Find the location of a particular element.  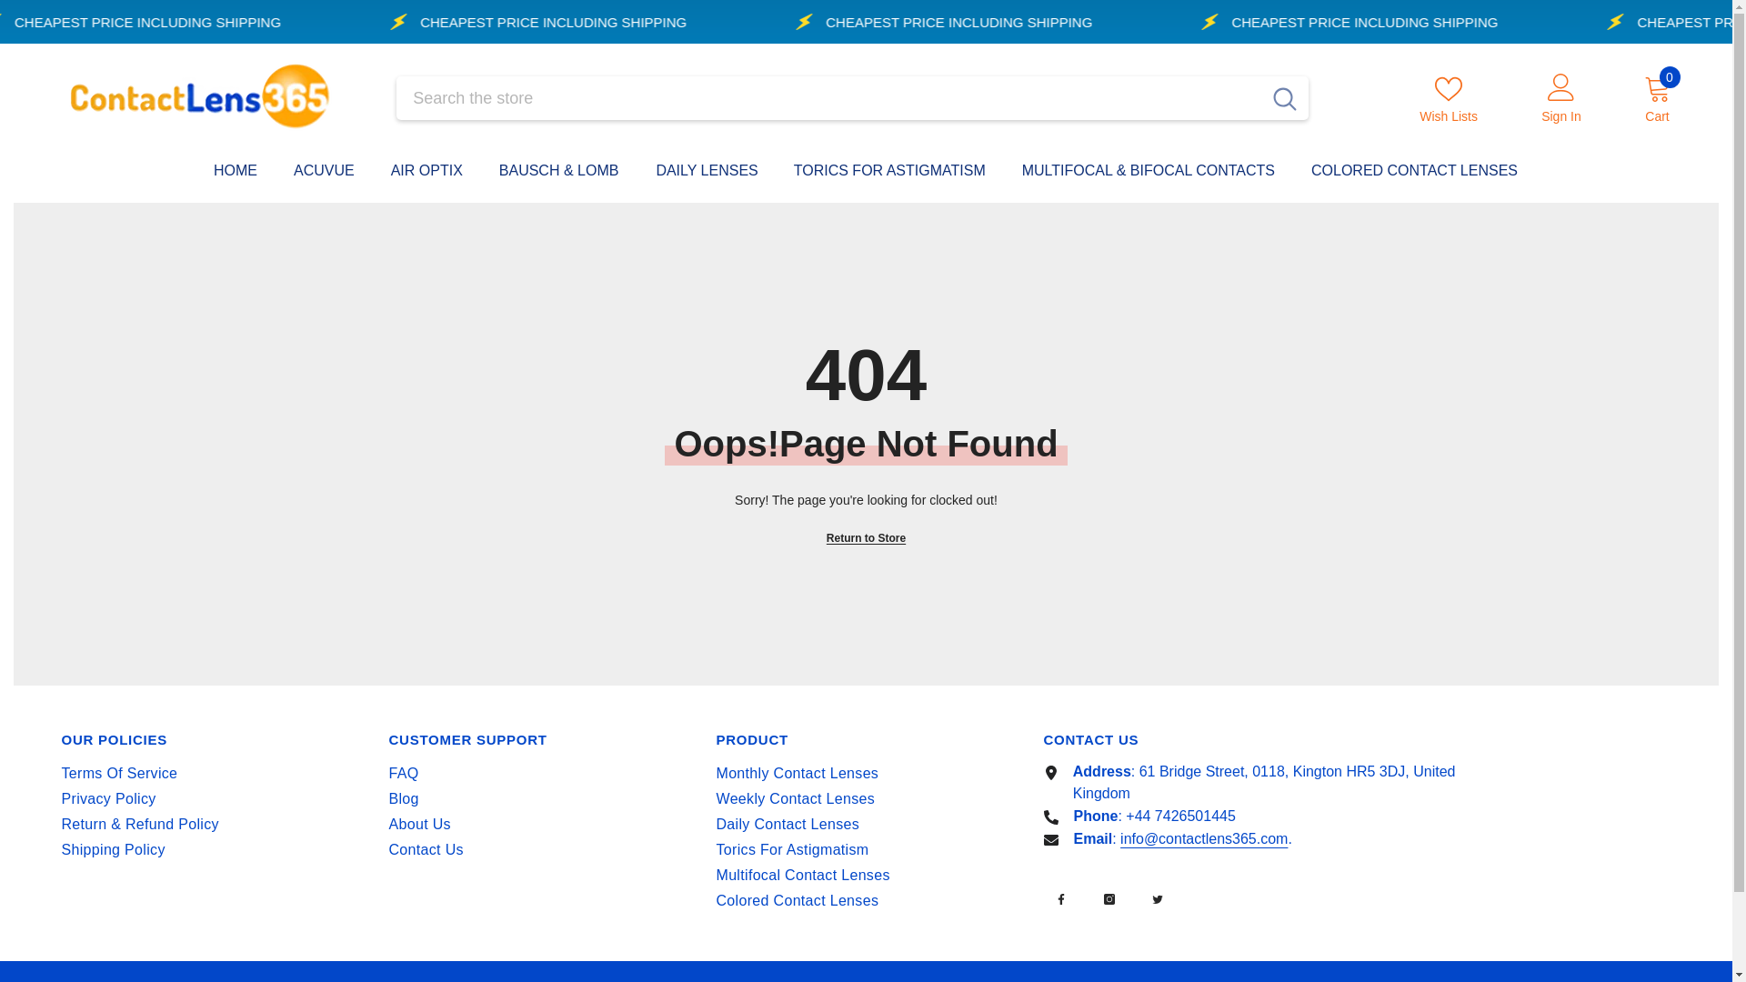

CHEAPEST PRICE INCLUDING SHIPPING is located at coordinates (1474, 22).